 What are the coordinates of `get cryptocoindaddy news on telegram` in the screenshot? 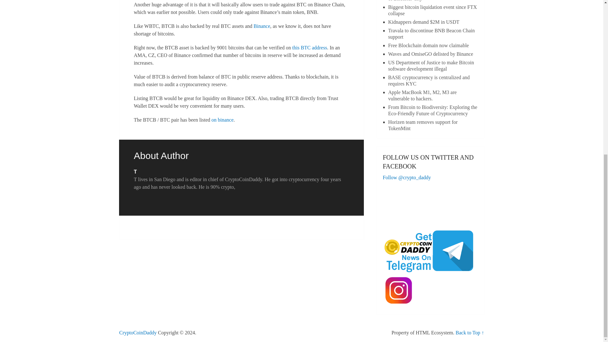 It's located at (430, 251).